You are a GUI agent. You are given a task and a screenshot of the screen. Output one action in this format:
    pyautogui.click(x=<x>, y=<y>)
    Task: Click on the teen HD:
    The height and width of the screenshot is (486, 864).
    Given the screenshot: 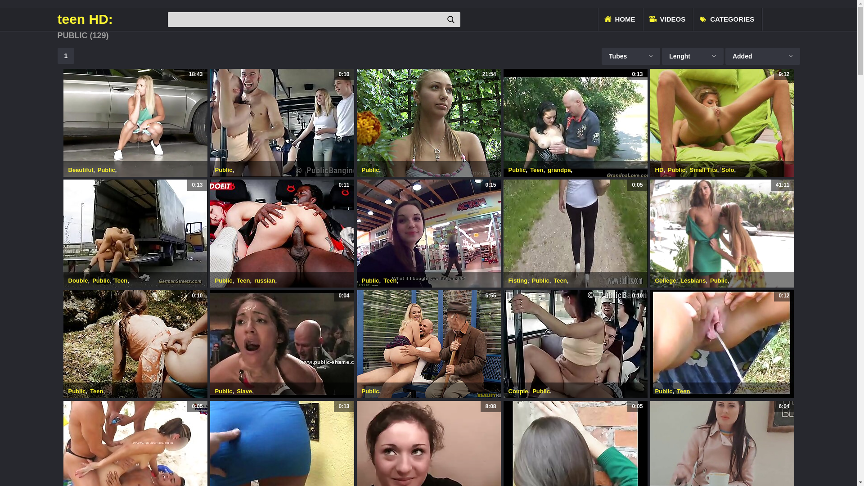 What is the action you would take?
    pyautogui.click(x=112, y=19)
    